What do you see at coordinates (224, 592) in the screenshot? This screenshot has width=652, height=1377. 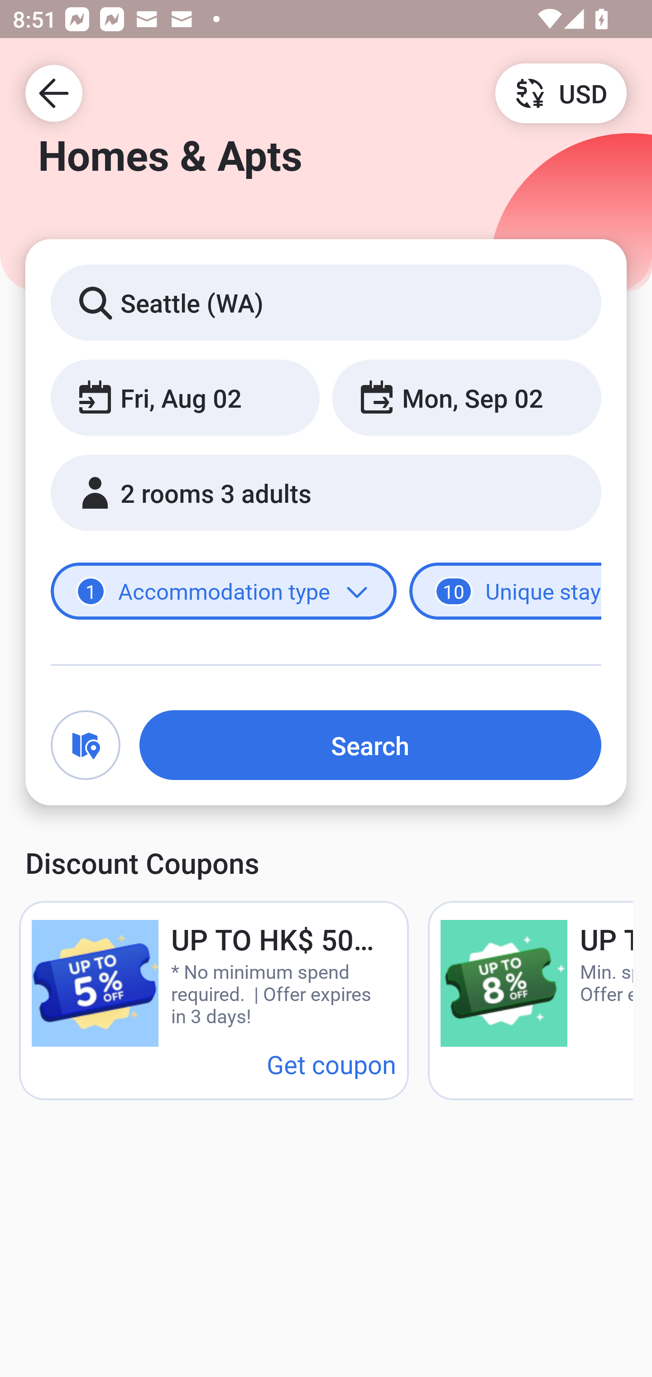 I see `1 Accommodation type` at bounding box center [224, 592].